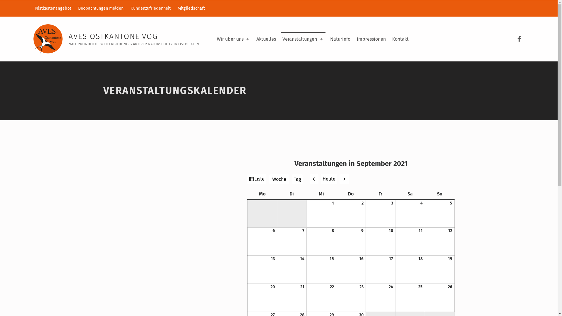 Image resolution: width=562 pixels, height=316 pixels. Describe the element at coordinates (53, 8) in the screenshot. I see `Nistkastenangebot` at that location.